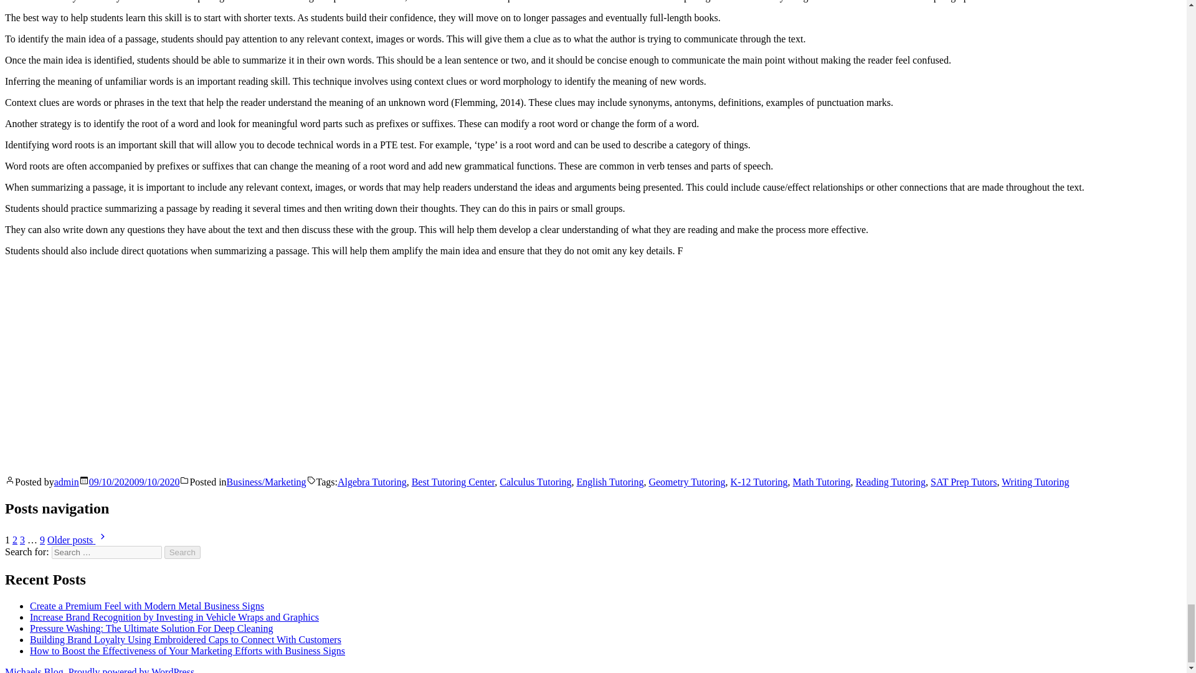 The height and width of the screenshot is (673, 1196). Describe the element at coordinates (179, 365) in the screenshot. I see `YouTube video player` at that location.